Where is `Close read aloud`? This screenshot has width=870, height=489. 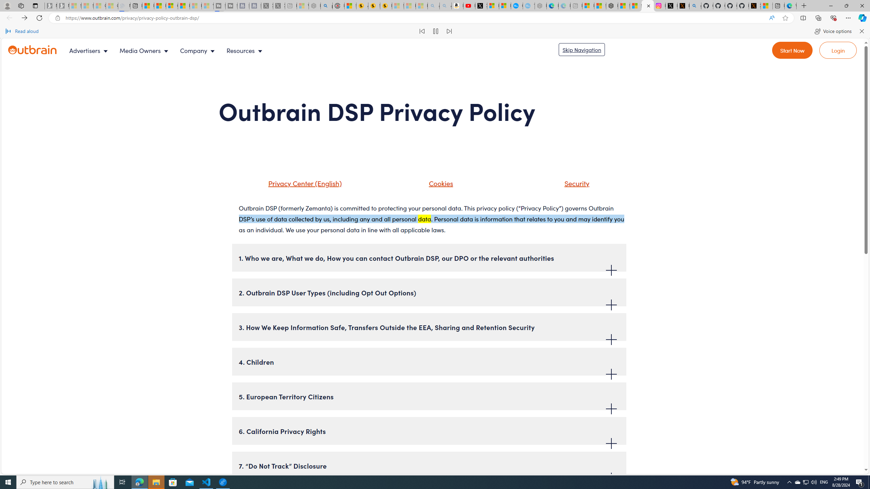 Close read aloud is located at coordinates (861, 31).